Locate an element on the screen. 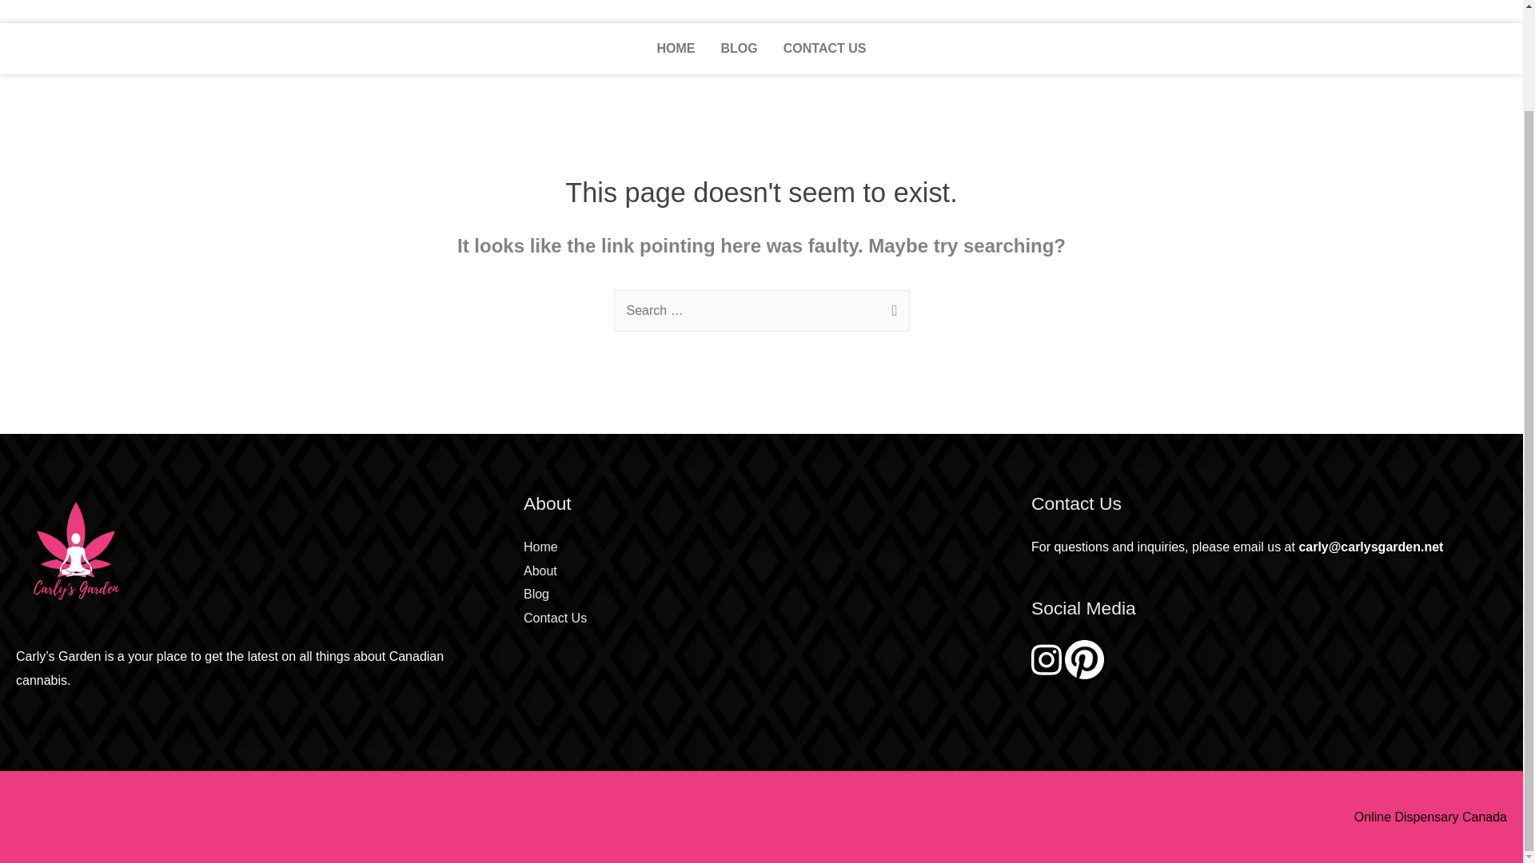 Image resolution: width=1535 pixels, height=863 pixels. About is located at coordinates (540, 571).